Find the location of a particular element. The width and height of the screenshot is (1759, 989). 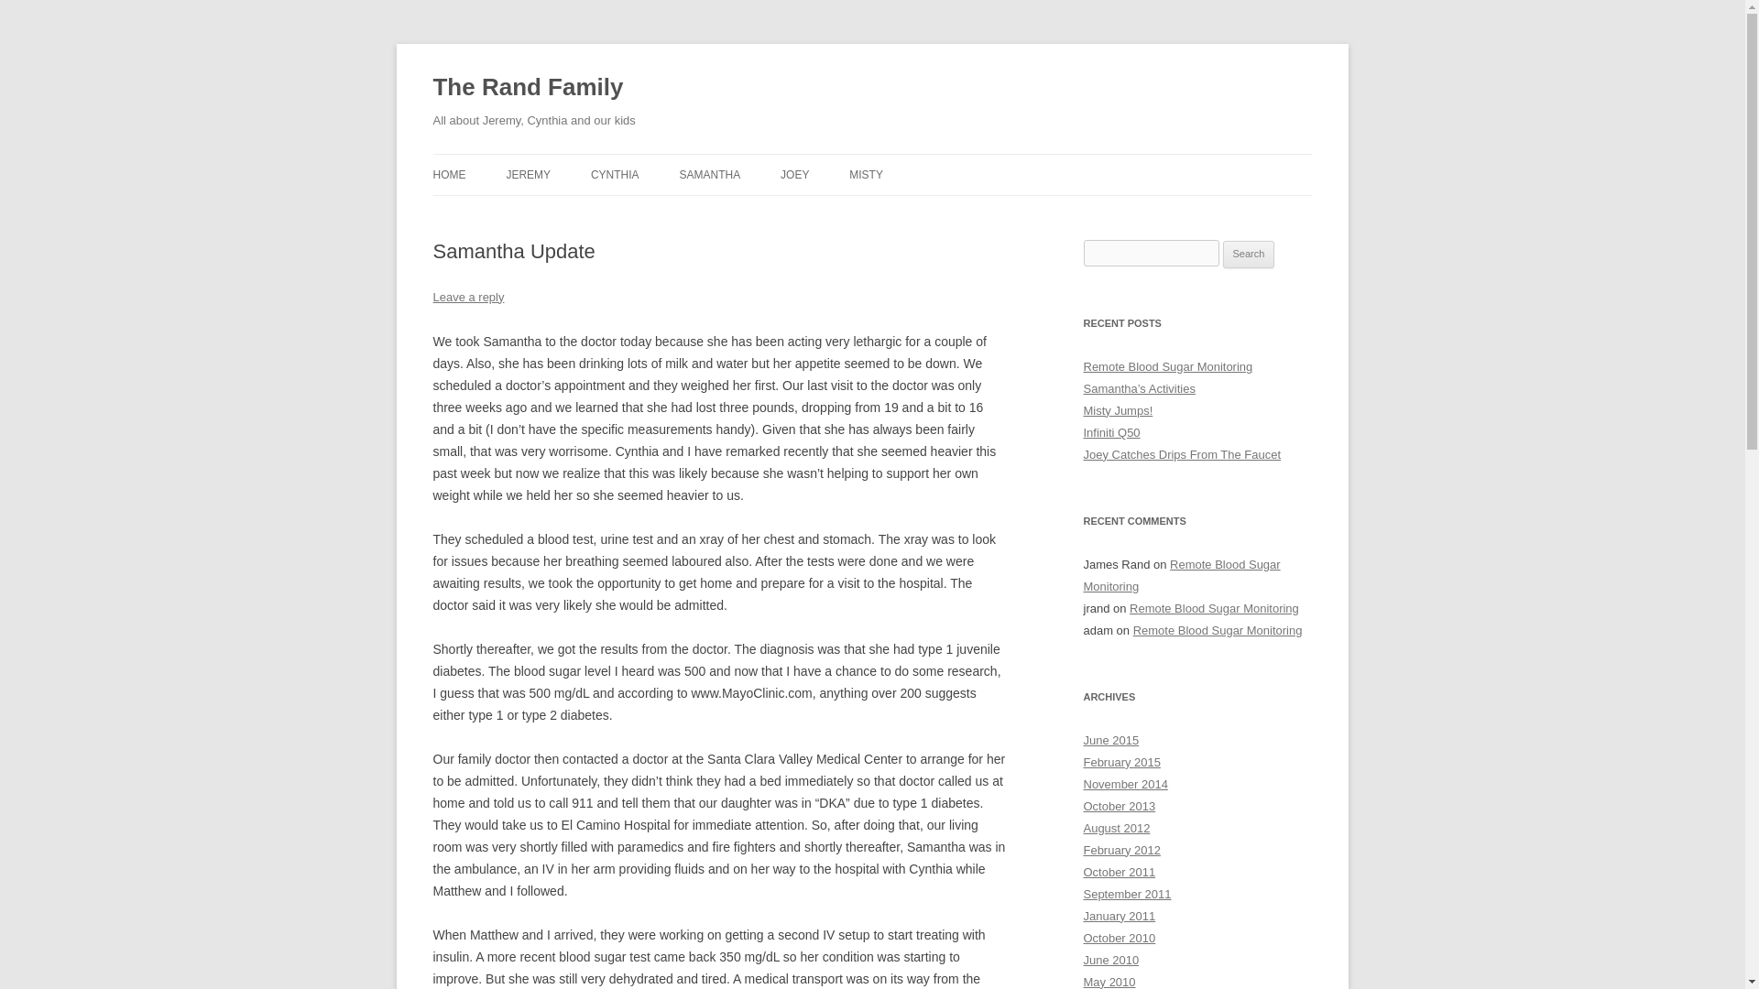

CYNTHIA is located at coordinates (616, 174).